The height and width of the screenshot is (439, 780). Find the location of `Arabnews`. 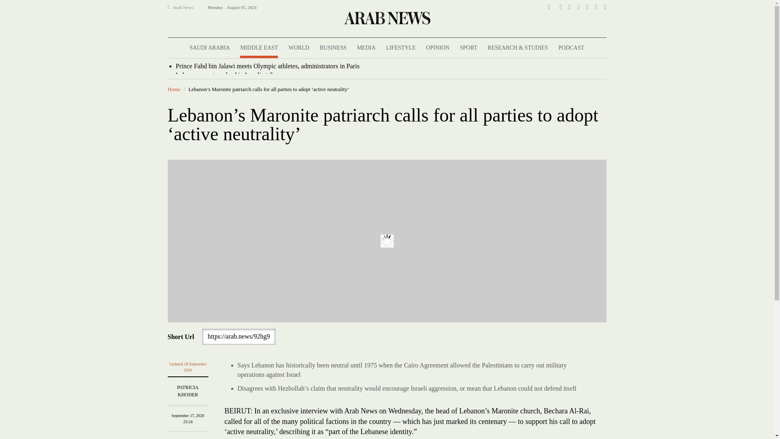

Arabnews is located at coordinates (386, 17).